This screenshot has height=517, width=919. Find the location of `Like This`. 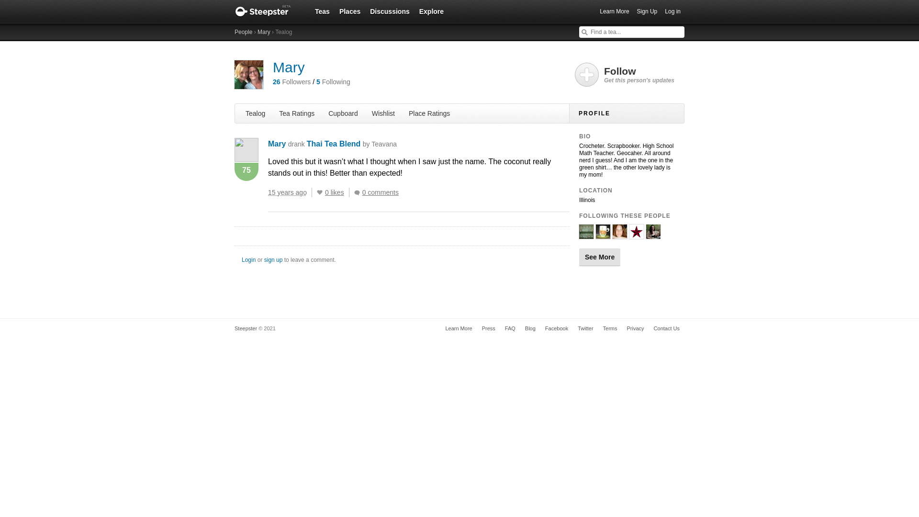

Like This is located at coordinates (320, 192).